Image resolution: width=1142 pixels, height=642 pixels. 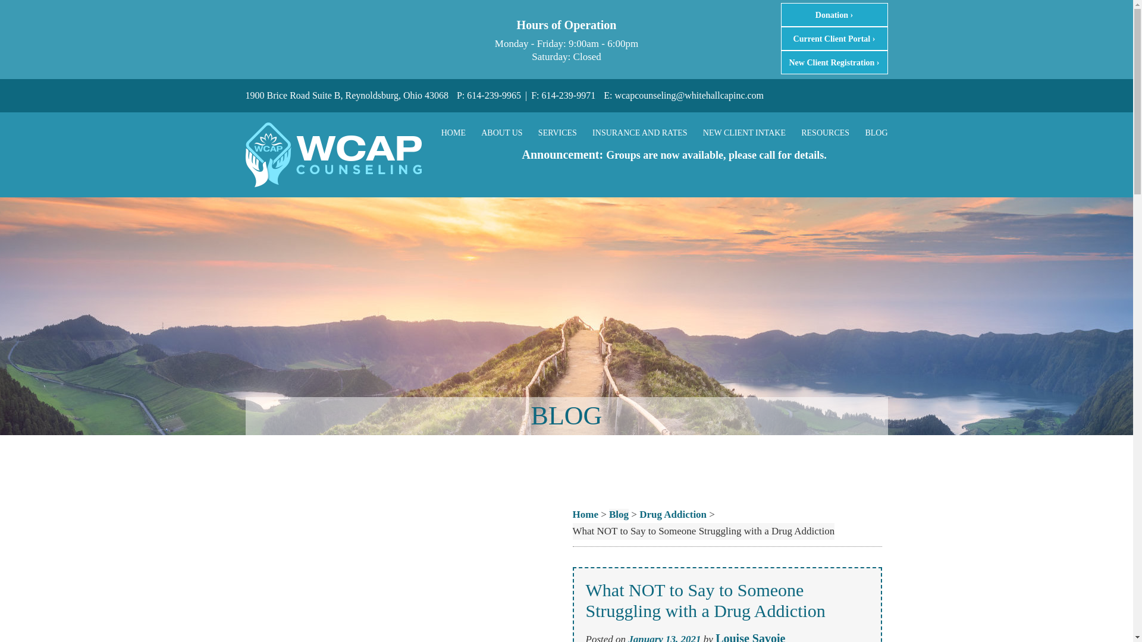 I want to click on Go to Blog., so click(x=619, y=514).